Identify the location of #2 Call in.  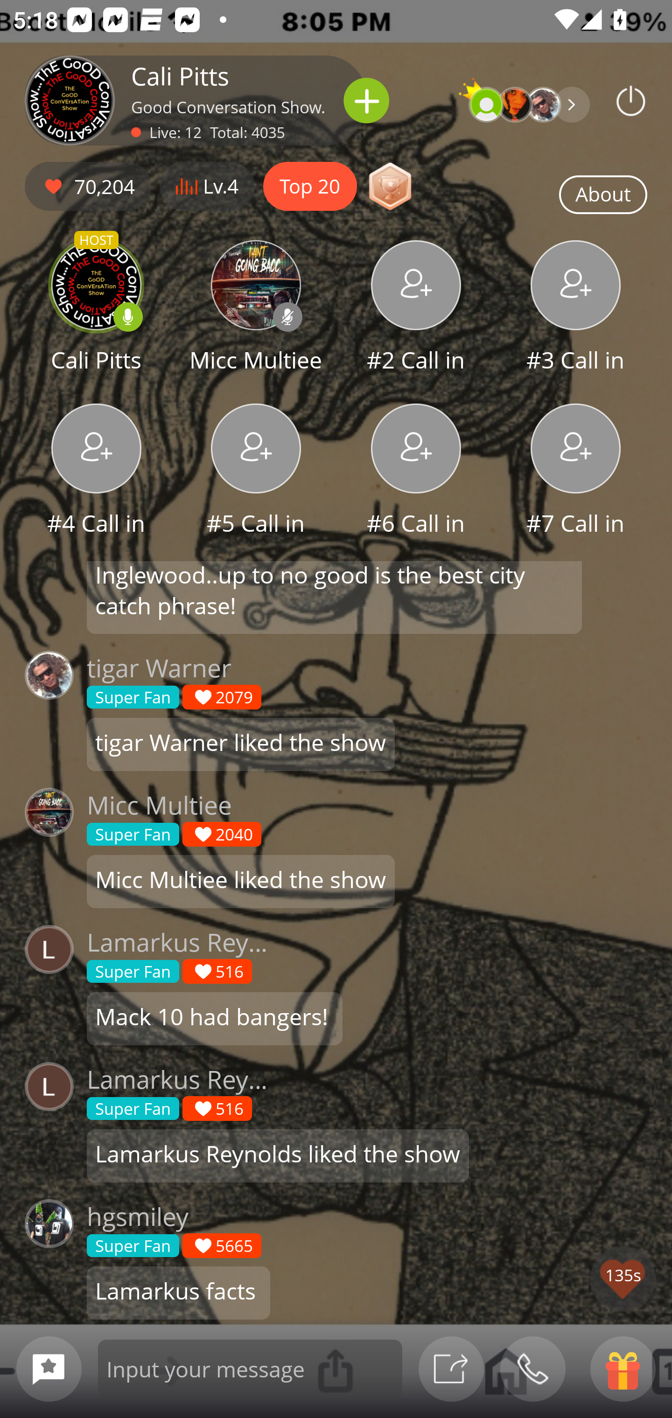
(416, 308).